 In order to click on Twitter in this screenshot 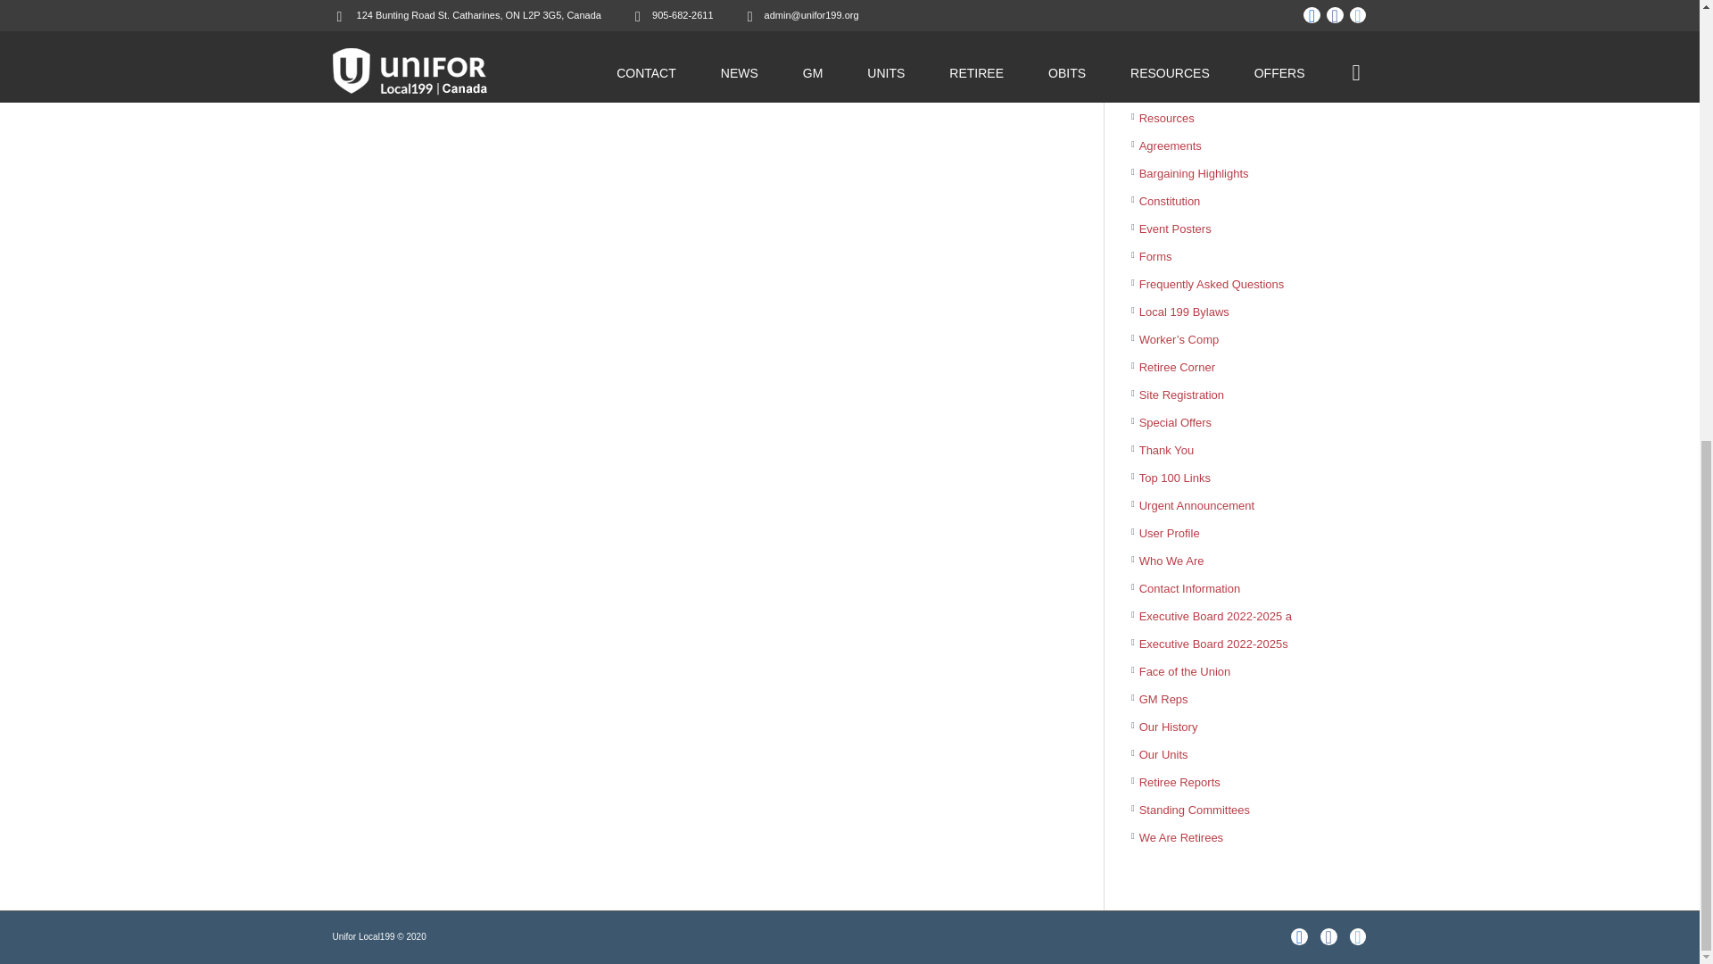, I will do `click(1358, 937)`.